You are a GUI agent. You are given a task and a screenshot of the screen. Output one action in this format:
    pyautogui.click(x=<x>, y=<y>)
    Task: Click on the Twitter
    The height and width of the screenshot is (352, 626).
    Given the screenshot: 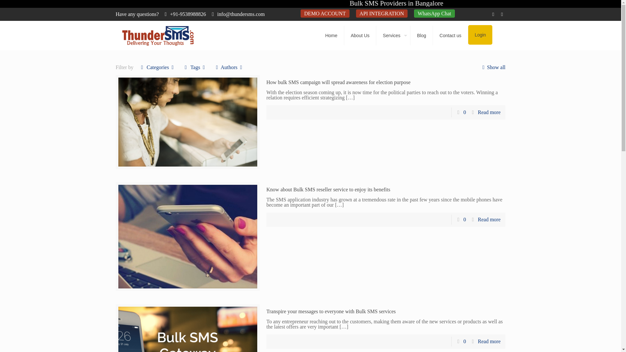 What is the action you would take?
    pyautogui.click(x=501, y=14)
    